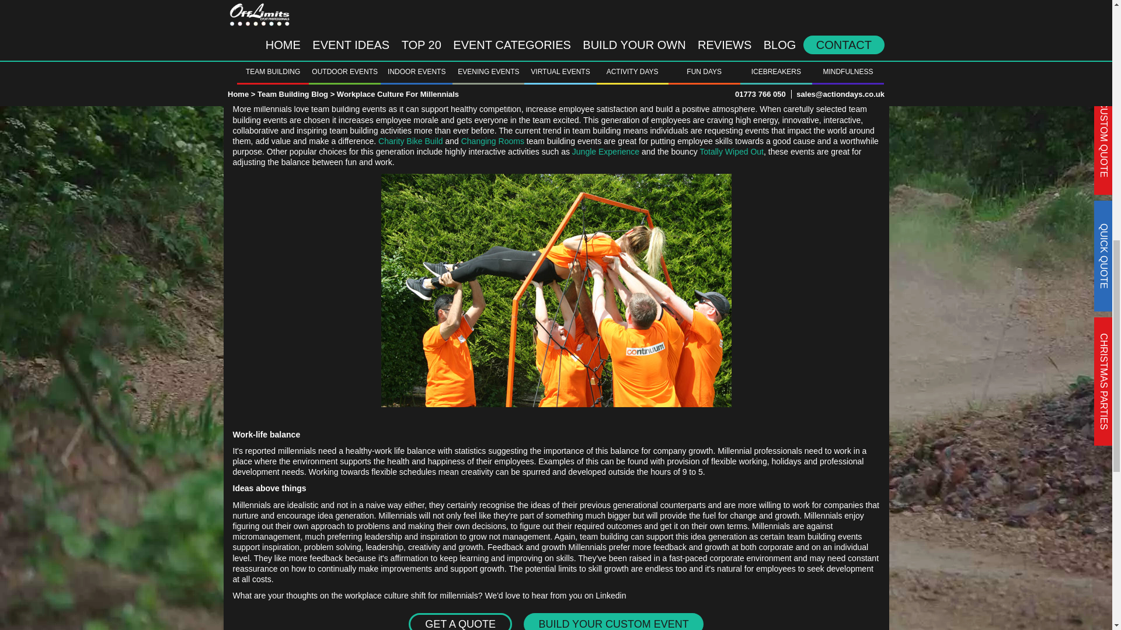 The height and width of the screenshot is (630, 1121). What do you see at coordinates (493, 141) in the screenshot?
I see `Changing Rooms` at bounding box center [493, 141].